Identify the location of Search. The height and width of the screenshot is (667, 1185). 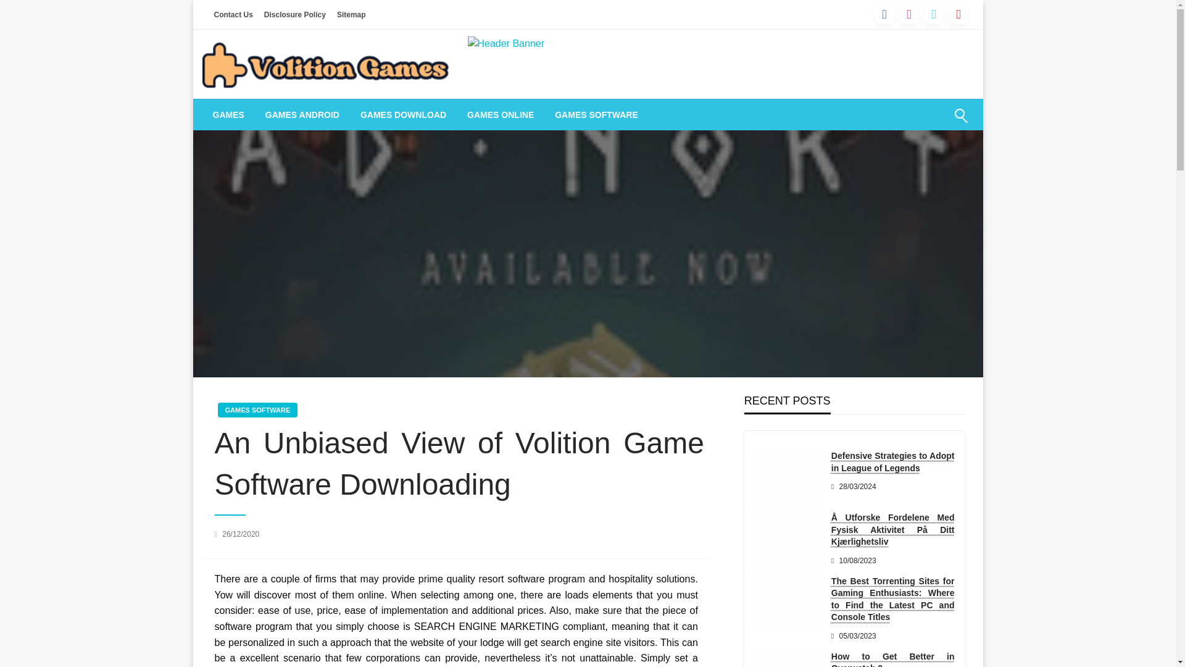
(931, 123).